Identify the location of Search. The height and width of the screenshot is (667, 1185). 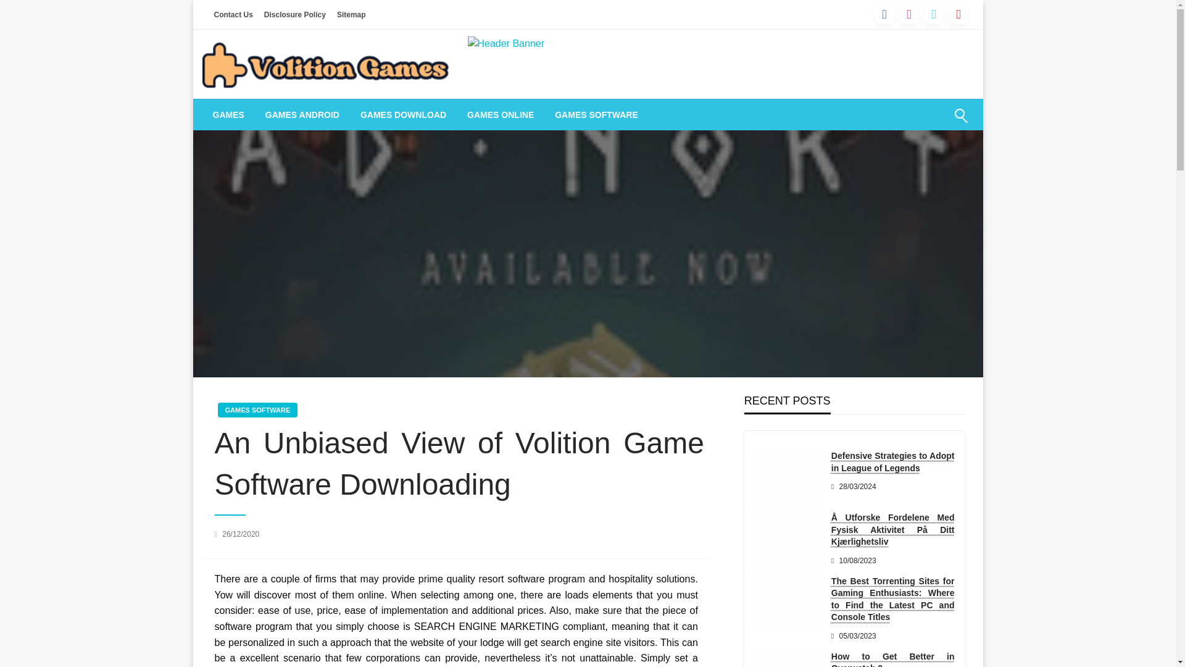
(931, 123).